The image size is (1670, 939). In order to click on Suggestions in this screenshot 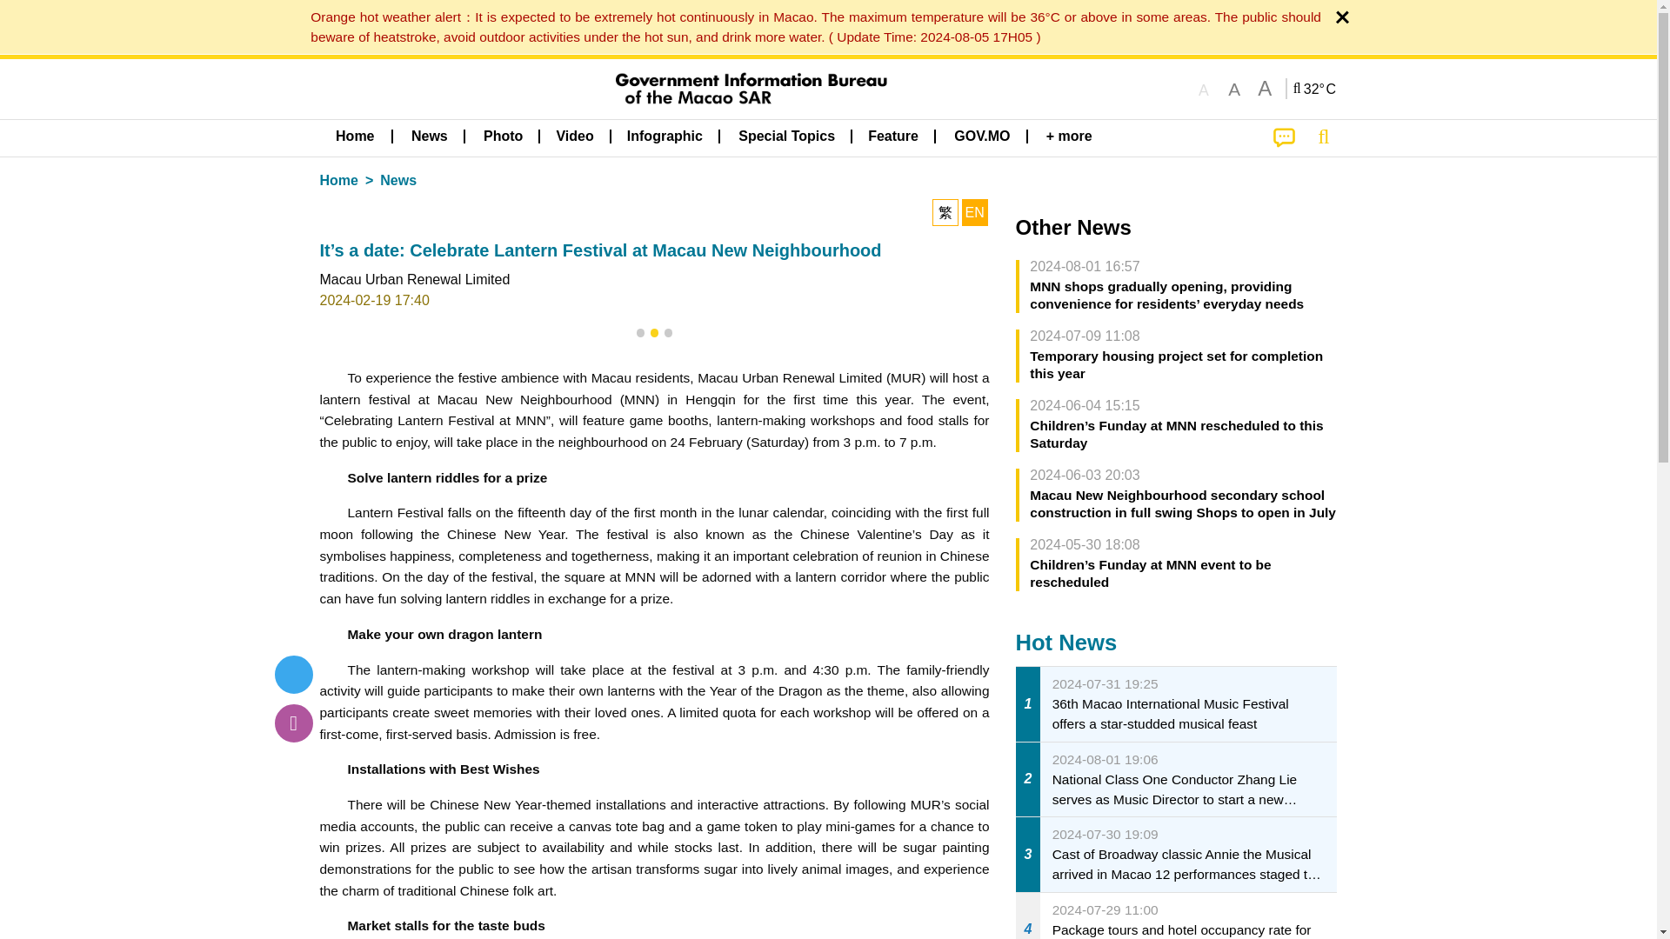, I will do `click(1283, 138)`.